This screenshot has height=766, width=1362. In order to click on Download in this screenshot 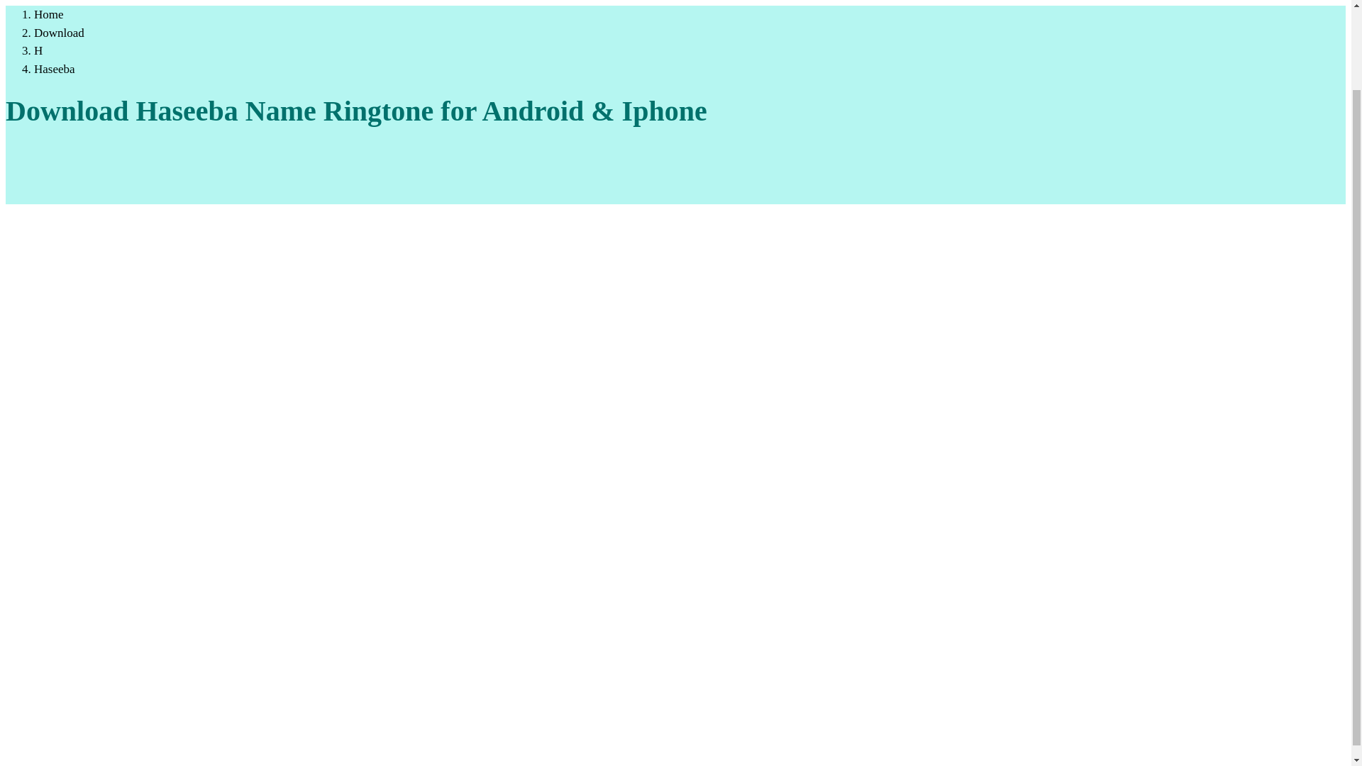, I will do `click(60, 33)`.